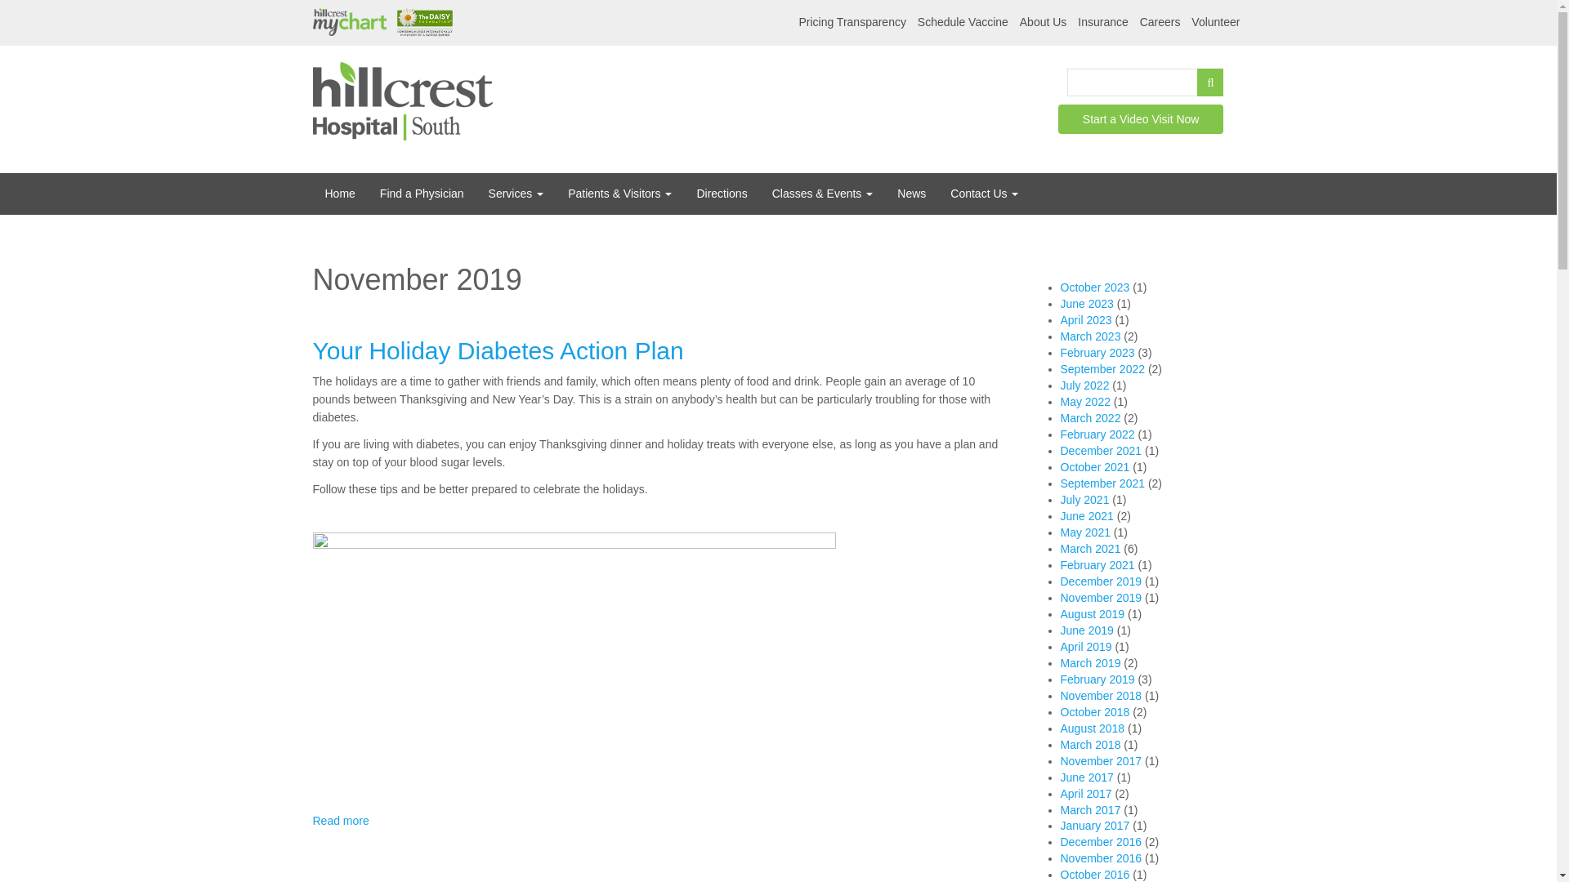  What do you see at coordinates (1214, 23) in the screenshot?
I see `Volunteer` at bounding box center [1214, 23].